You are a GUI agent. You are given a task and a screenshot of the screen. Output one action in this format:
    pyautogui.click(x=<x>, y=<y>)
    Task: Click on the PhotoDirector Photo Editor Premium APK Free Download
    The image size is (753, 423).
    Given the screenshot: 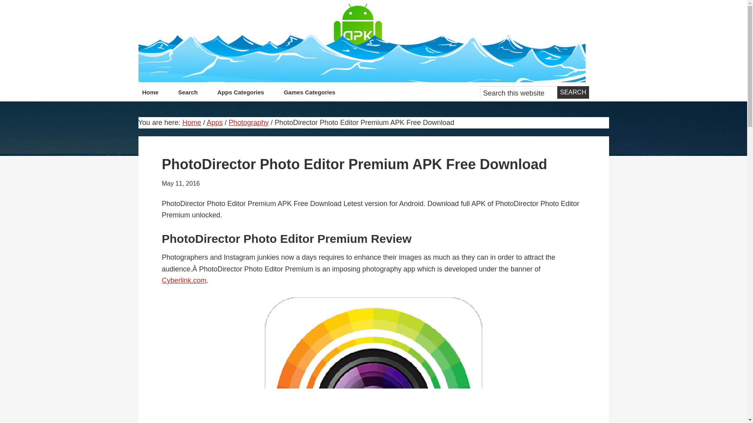 What is the action you would take?
    pyautogui.click(x=373, y=360)
    